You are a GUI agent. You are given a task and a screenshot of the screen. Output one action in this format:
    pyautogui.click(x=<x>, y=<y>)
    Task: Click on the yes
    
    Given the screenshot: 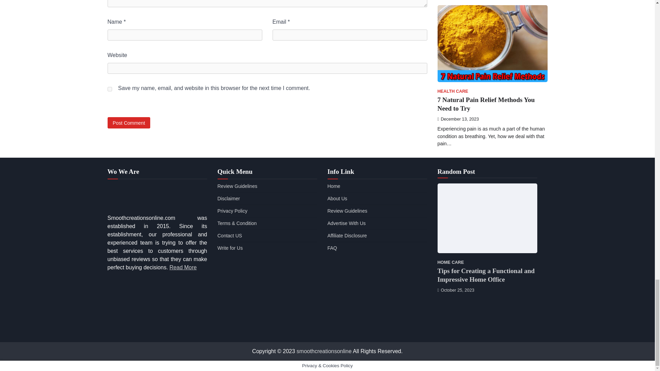 What is the action you would take?
    pyautogui.click(x=109, y=89)
    